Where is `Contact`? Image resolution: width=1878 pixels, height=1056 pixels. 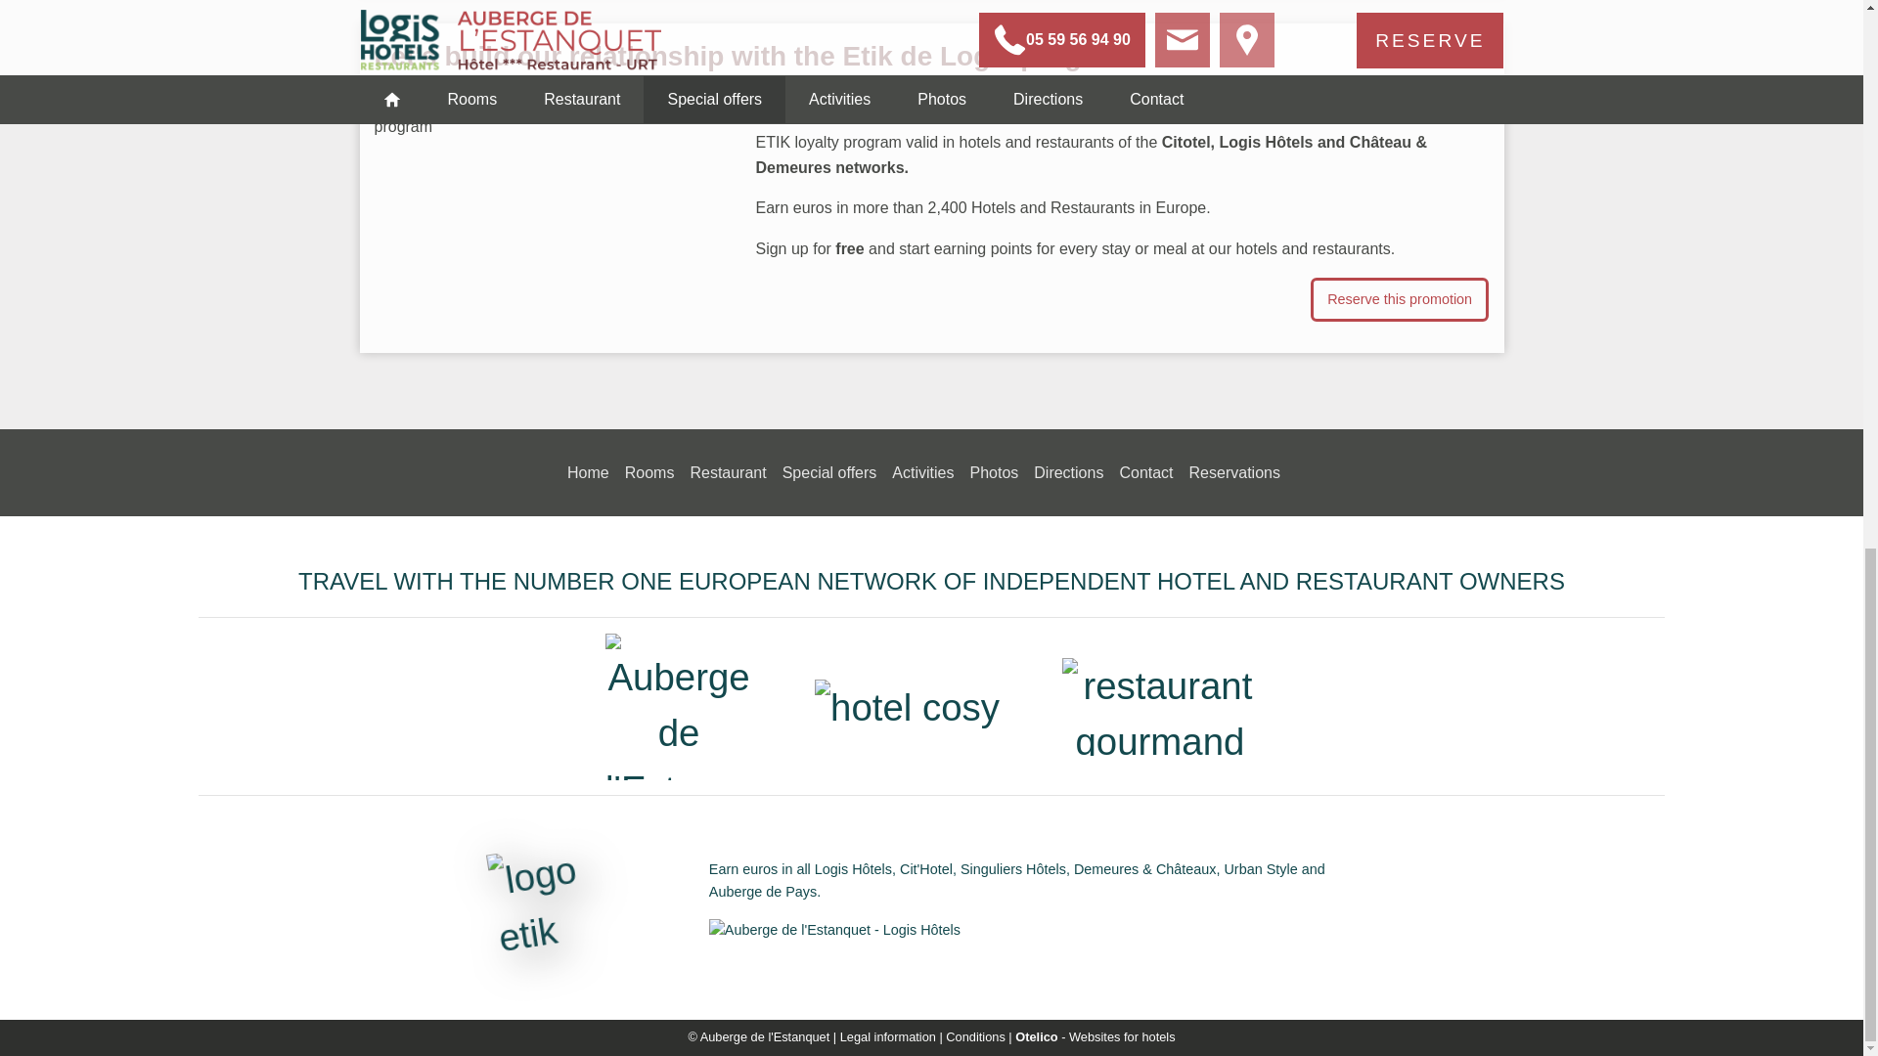 Contact is located at coordinates (1145, 473).